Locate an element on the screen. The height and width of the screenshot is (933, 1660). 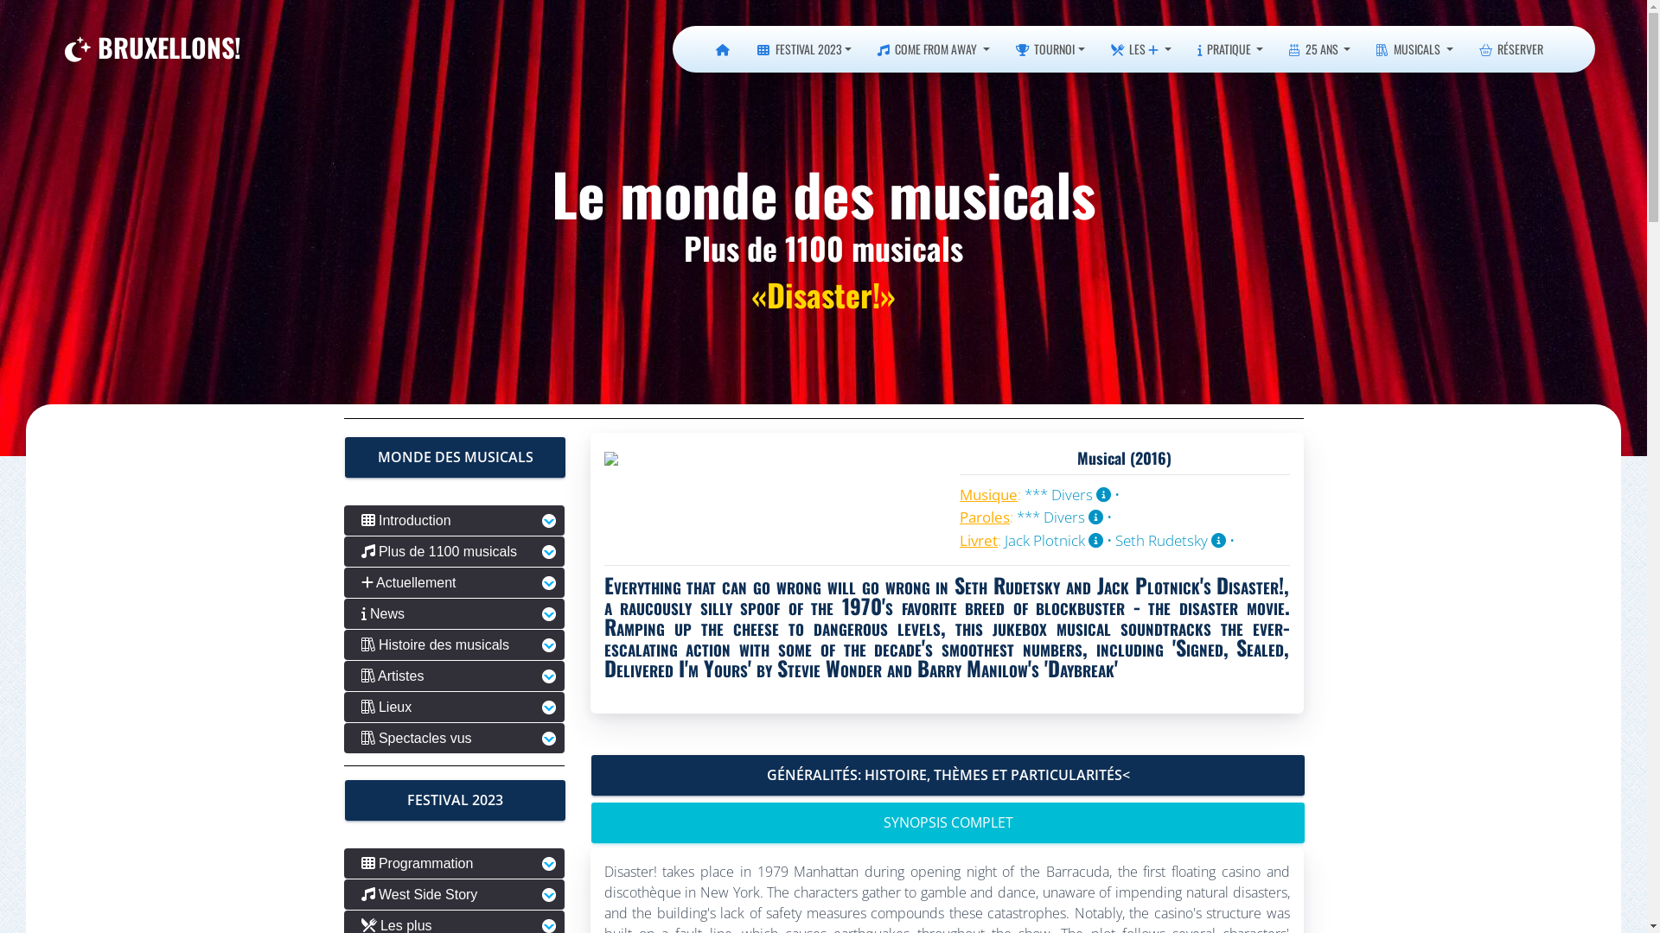
MUSICALS is located at coordinates (1414, 49).